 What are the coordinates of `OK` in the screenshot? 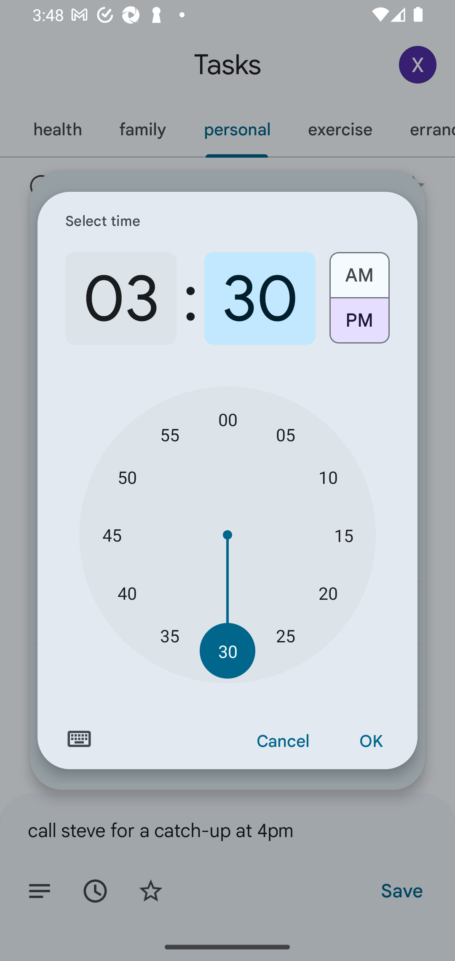 It's located at (371, 741).